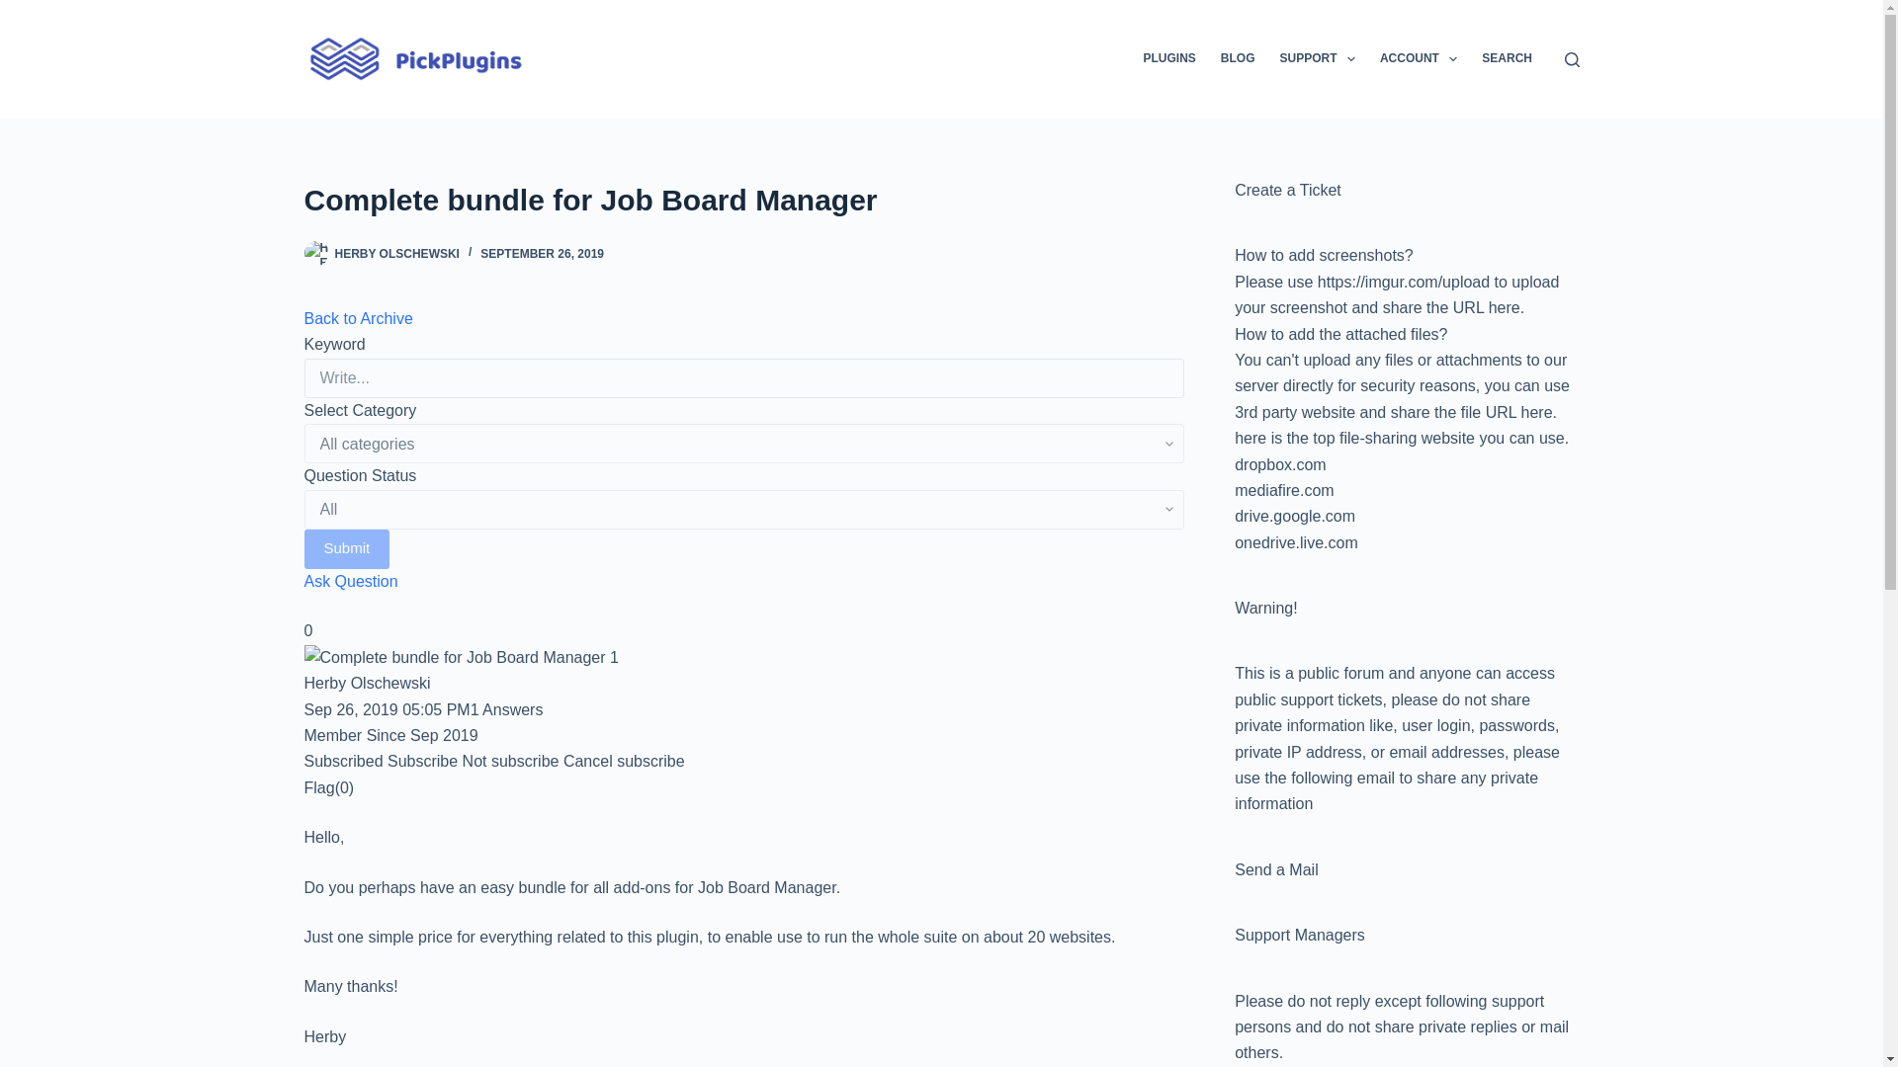  I want to click on Skip to content, so click(20, 10).